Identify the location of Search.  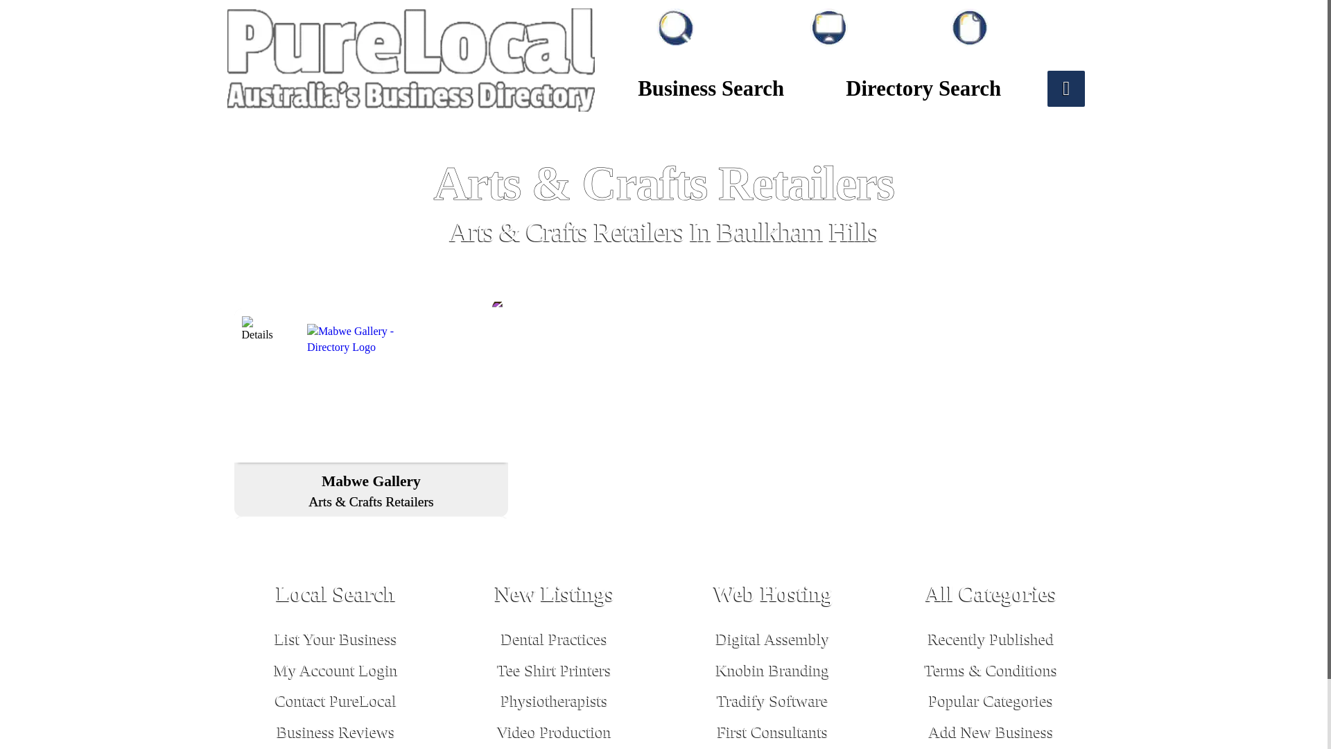
(725, 25).